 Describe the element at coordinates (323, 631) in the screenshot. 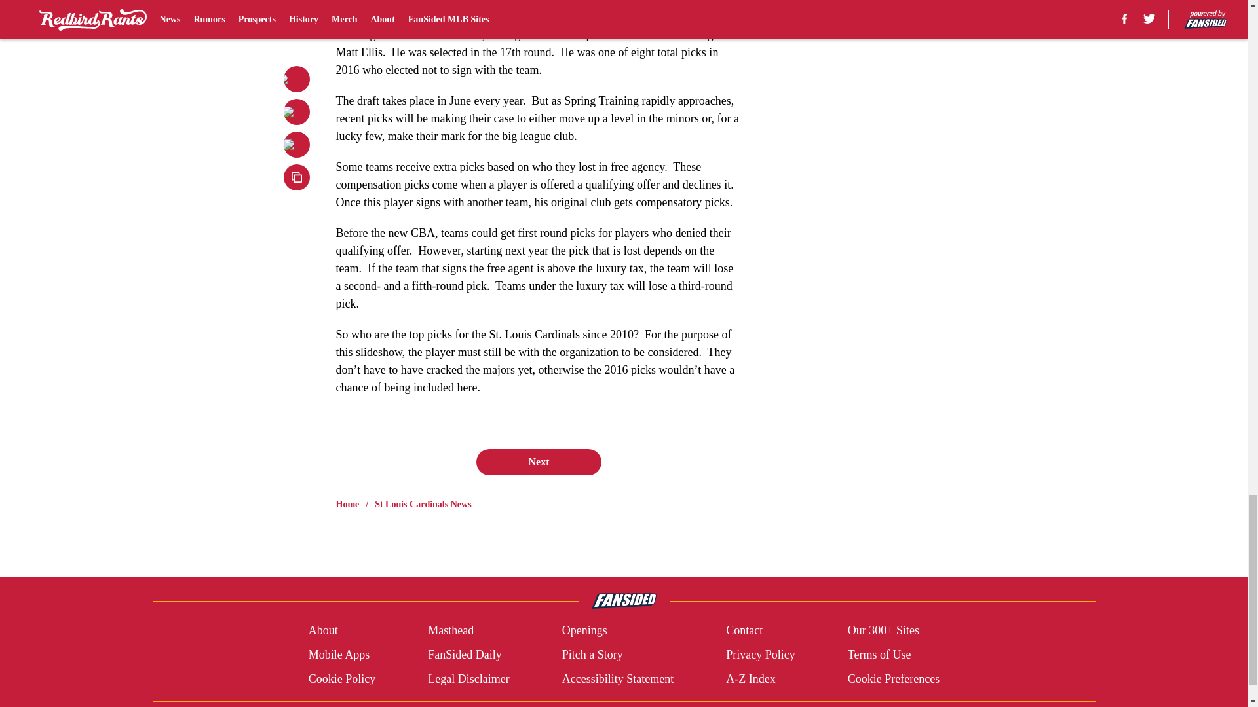

I see `About` at that location.